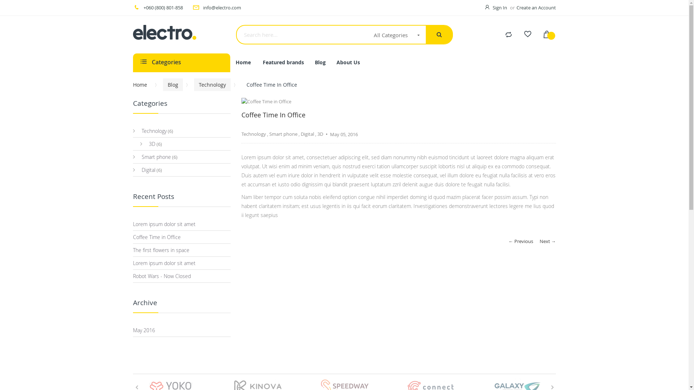 This screenshot has height=390, width=694. I want to click on 3D, so click(320, 134).